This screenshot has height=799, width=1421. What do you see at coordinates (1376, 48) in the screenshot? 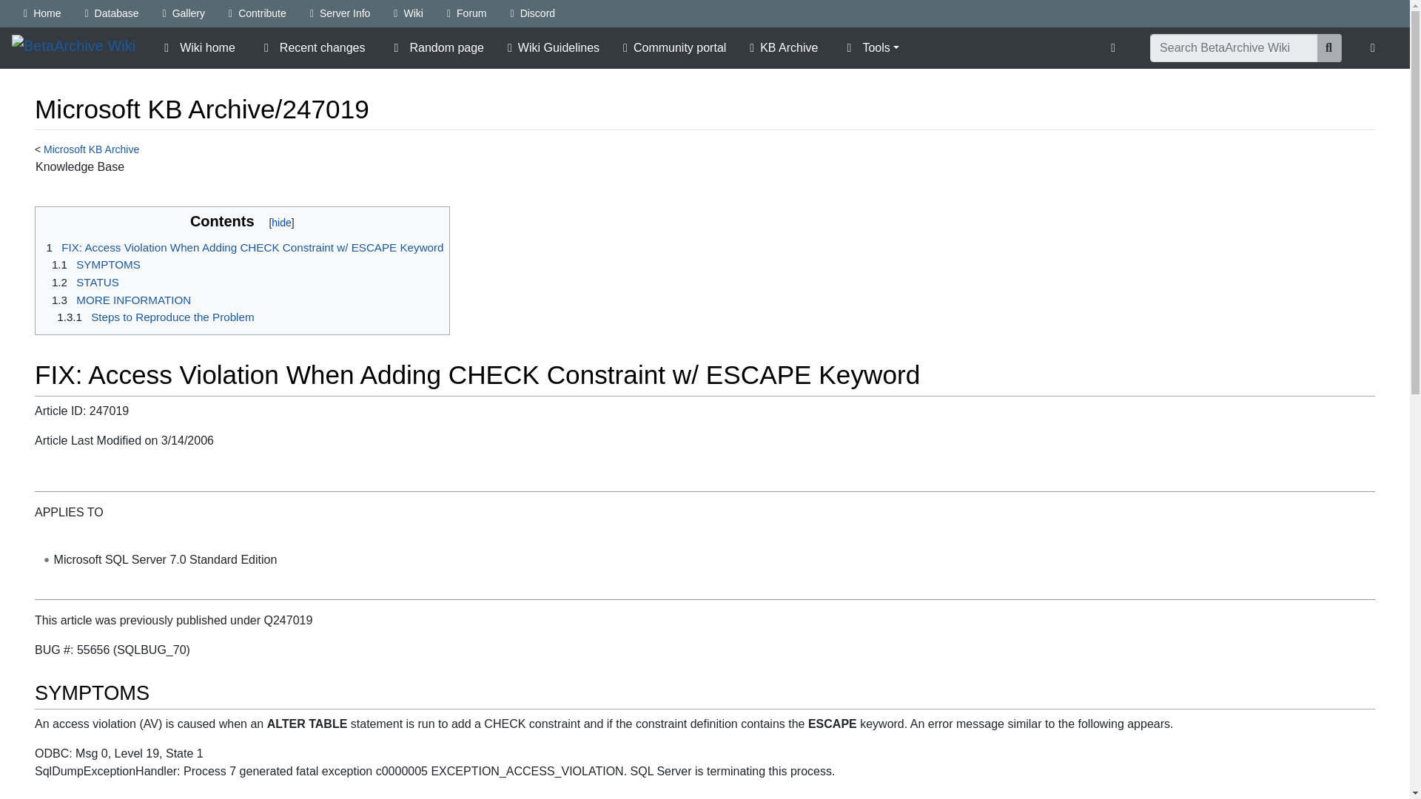
I see `You are not logged in.` at bounding box center [1376, 48].